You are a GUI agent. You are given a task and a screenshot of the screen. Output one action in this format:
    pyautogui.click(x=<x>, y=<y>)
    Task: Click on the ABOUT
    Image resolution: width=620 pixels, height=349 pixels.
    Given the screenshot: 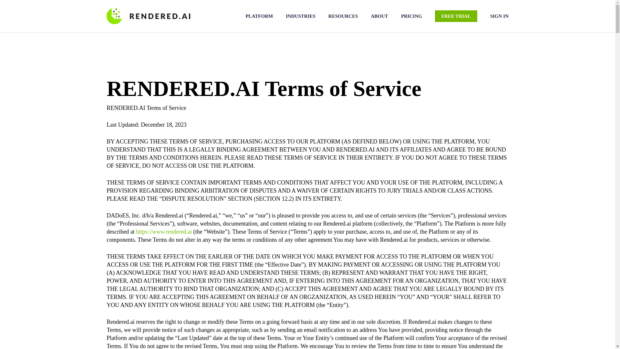 What is the action you would take?
    pyautogui.click(x=379, y=16)
    